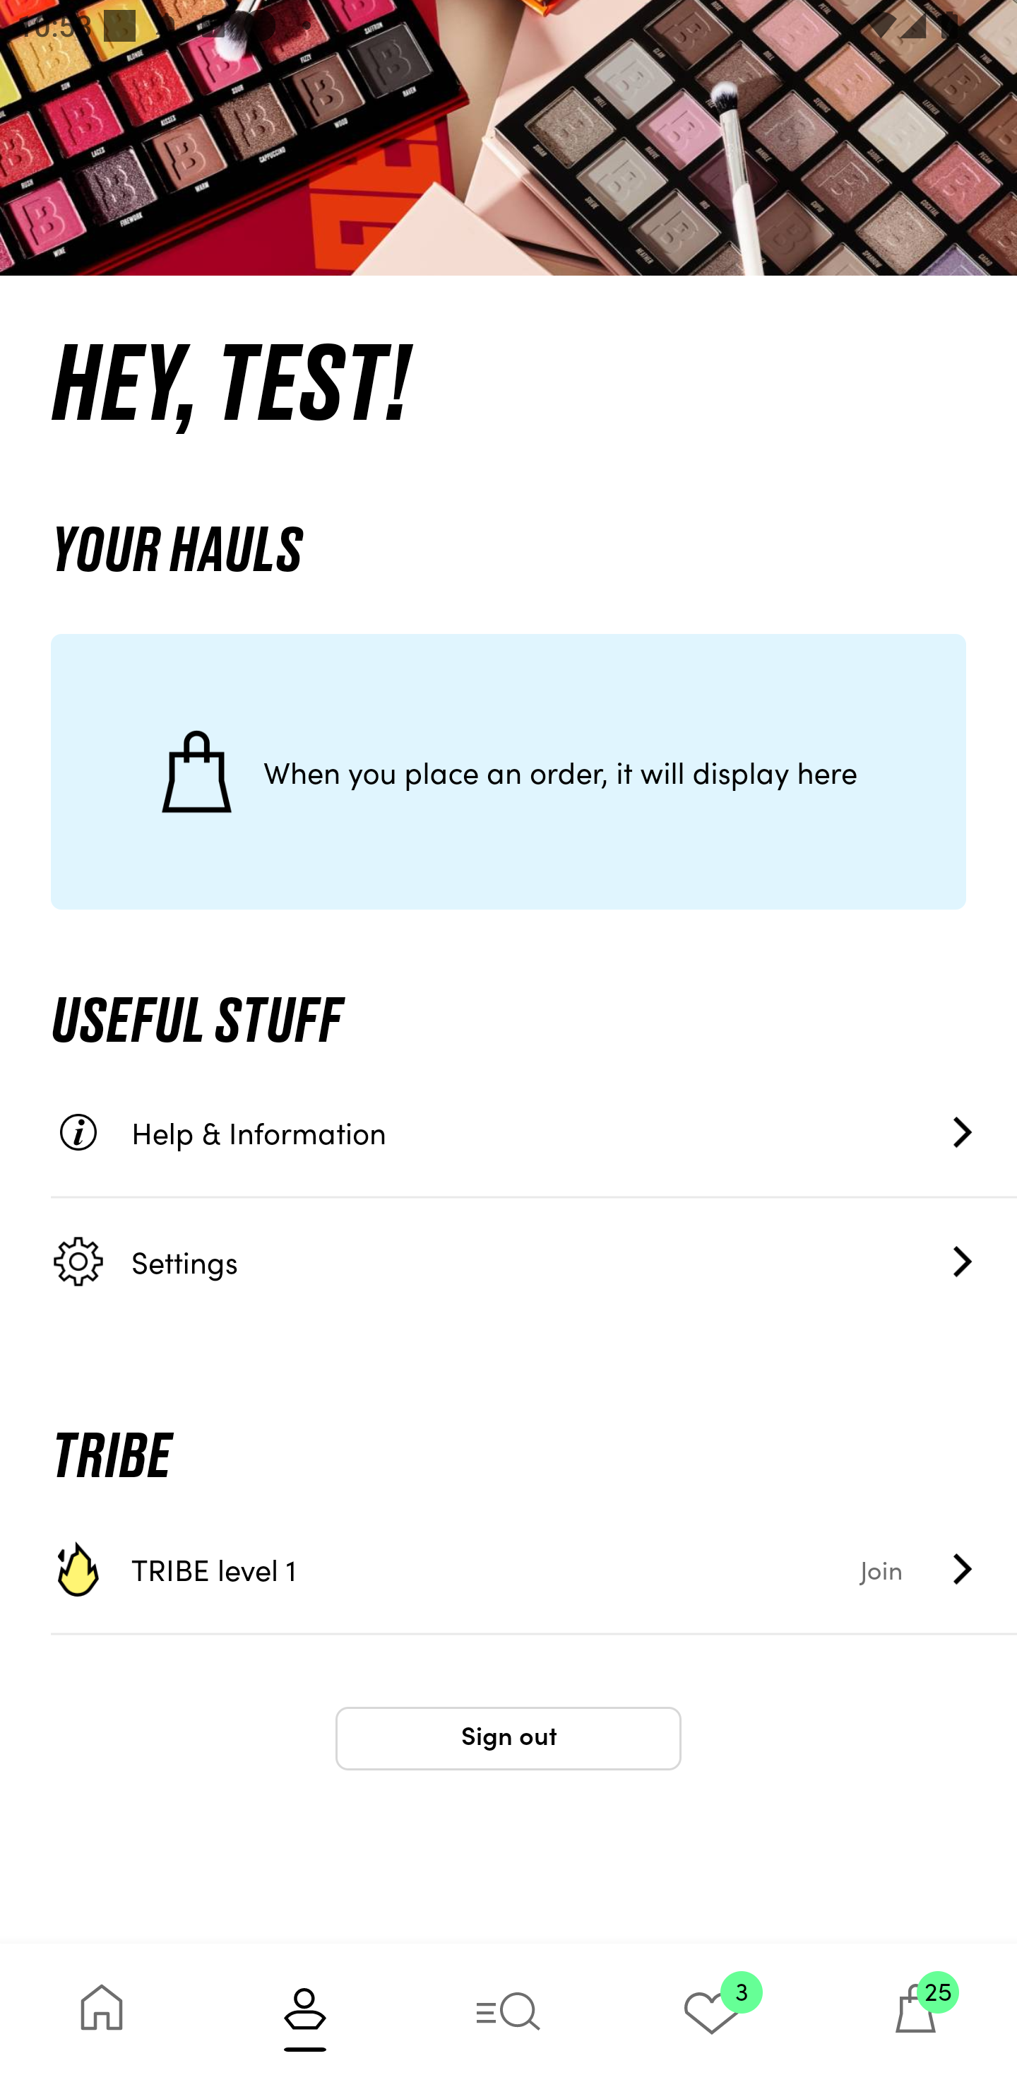  I want to click on 25, so click(915, 2017).